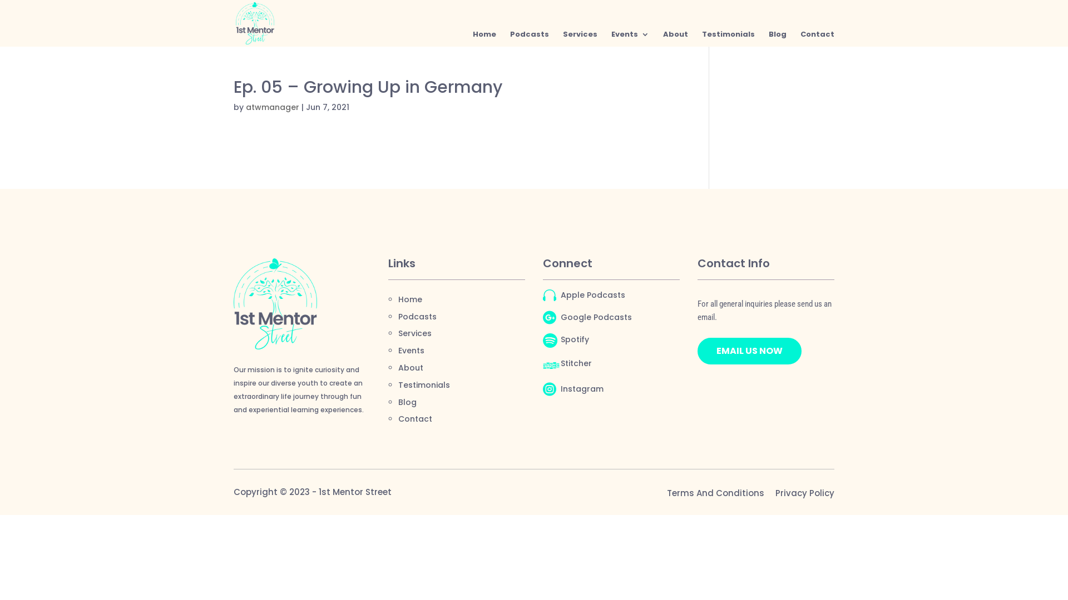  What do you see at coordinates (778, 39) in the screenshot?
I see `Blog` at bounding box center [778, 39].